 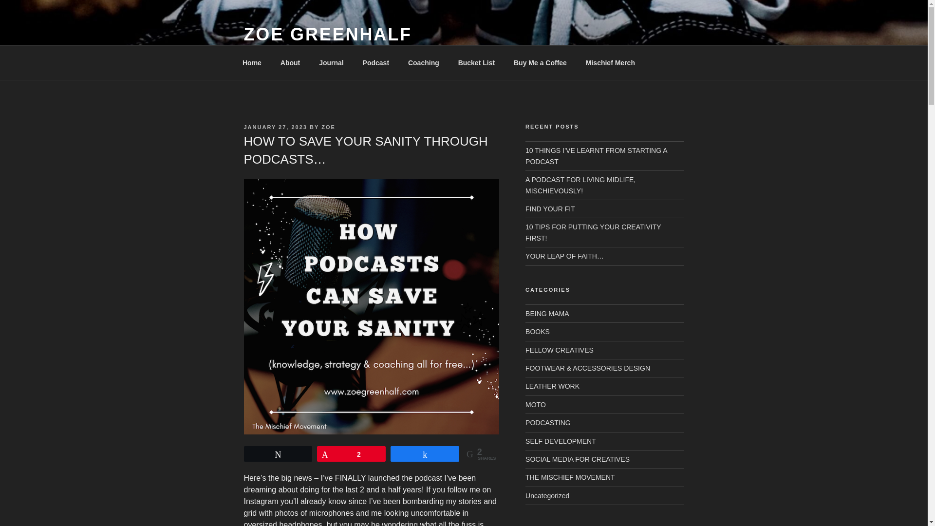 What do you see at coordinates (610, 62) in the screenshot?
I see `Mischief Merch` at bounding box center [610, 62].